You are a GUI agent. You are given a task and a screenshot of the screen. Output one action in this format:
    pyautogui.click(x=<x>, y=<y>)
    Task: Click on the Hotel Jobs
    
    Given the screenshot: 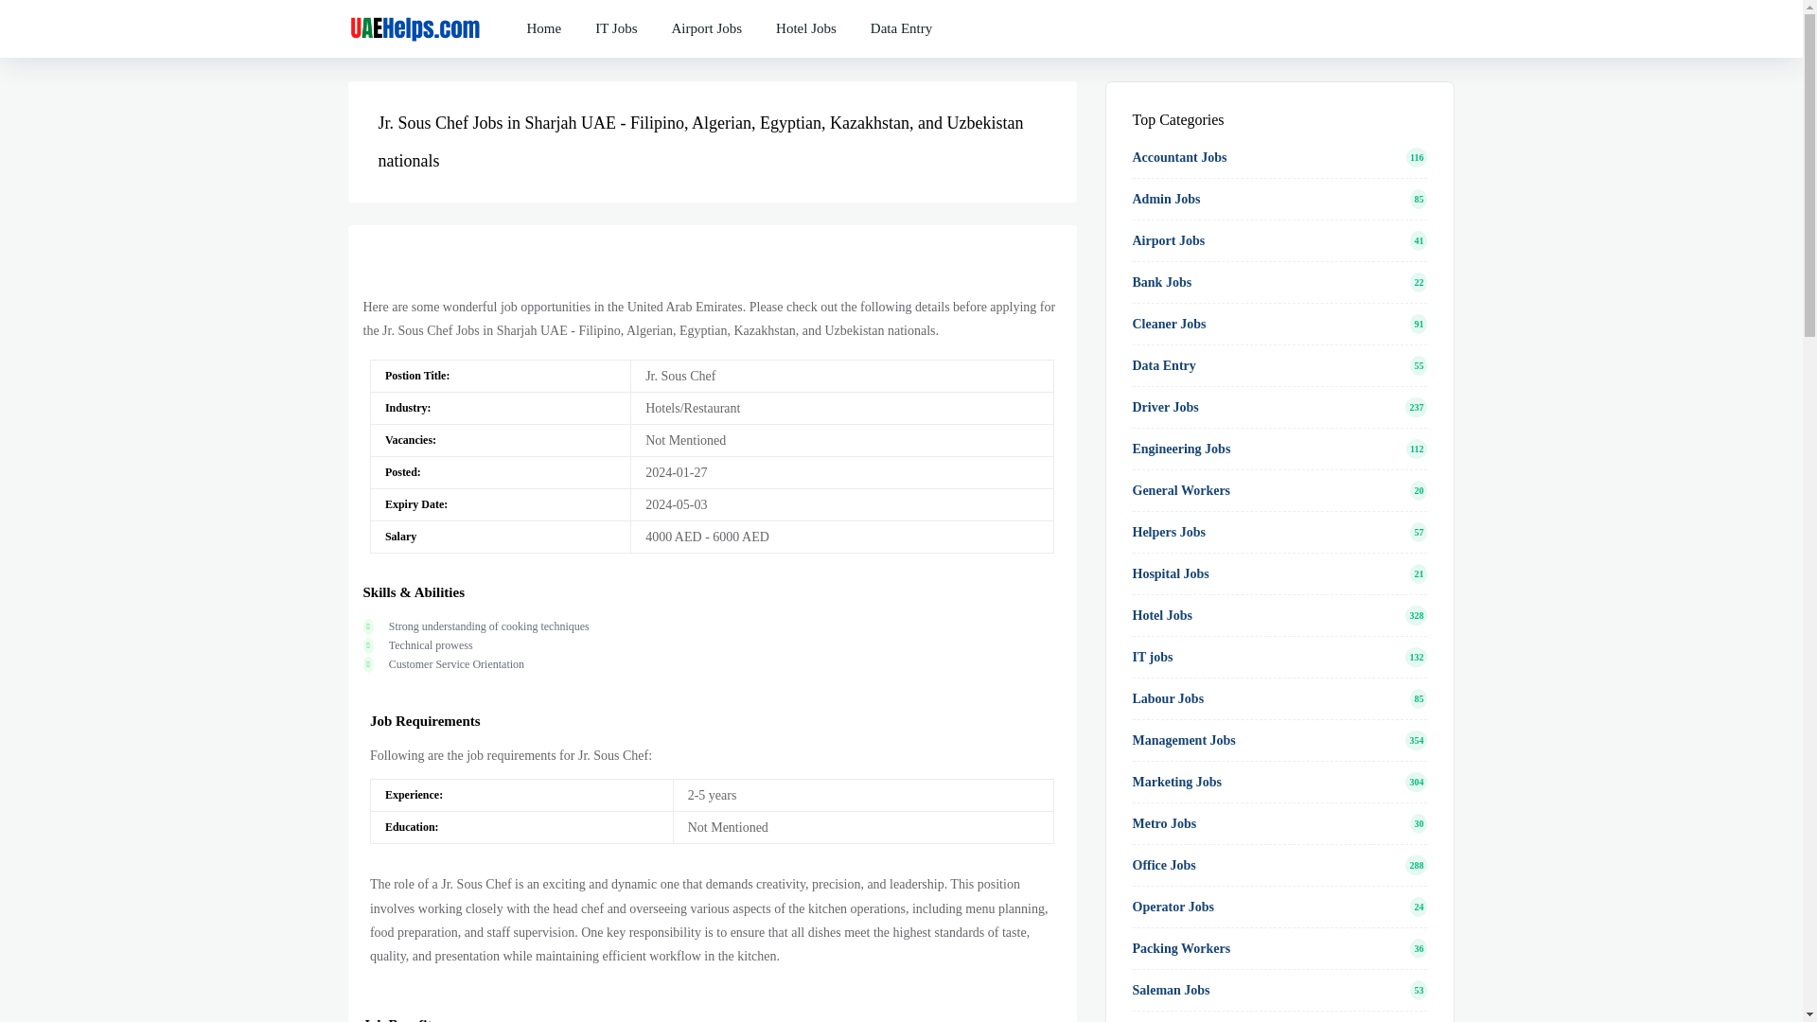 What is the action you would take?
    pyautogui.click(x=806, y=23)
    